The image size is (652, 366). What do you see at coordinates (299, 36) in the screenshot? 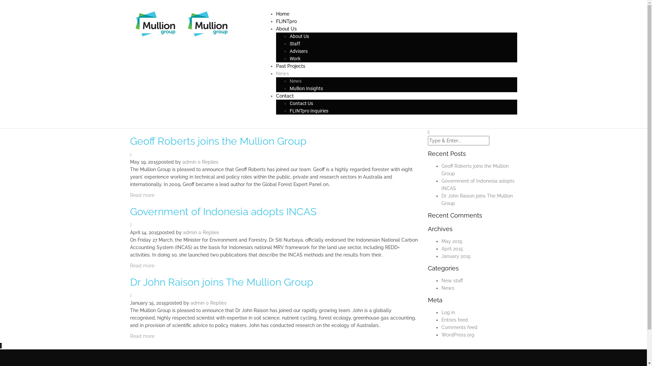
I see `About Us` at bounding box center [299, 36].